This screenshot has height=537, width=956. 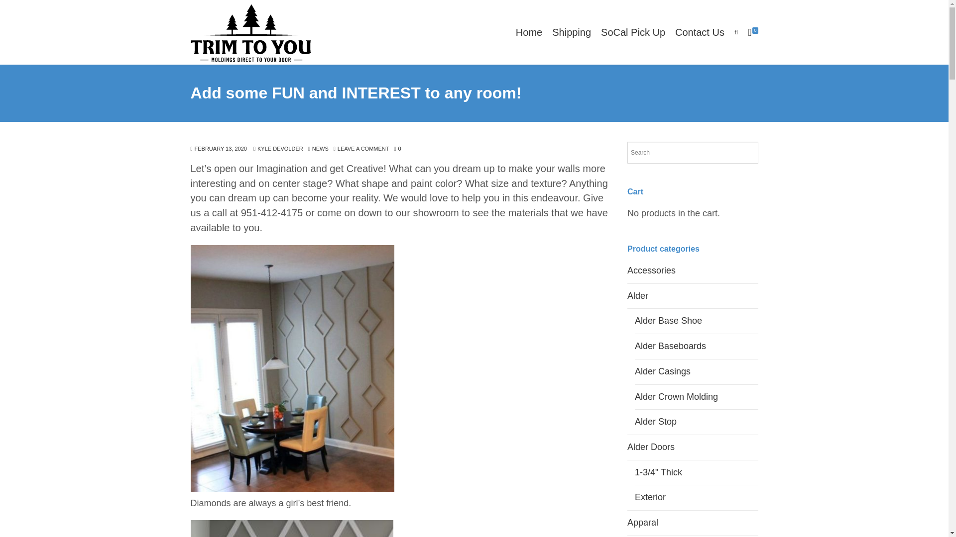 What do you see at coordinates (571, 32) in the screenshot?
I see `Shipping` at bounding box center [571, 32].